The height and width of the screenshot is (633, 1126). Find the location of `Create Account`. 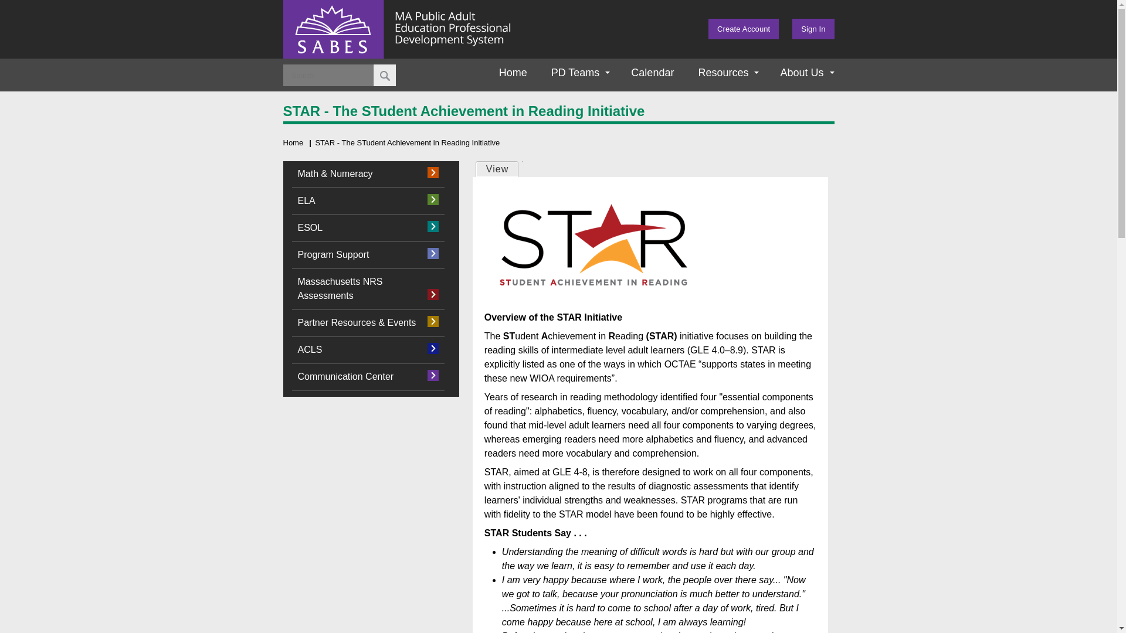

Create Account is located at coordinates (744, 29).